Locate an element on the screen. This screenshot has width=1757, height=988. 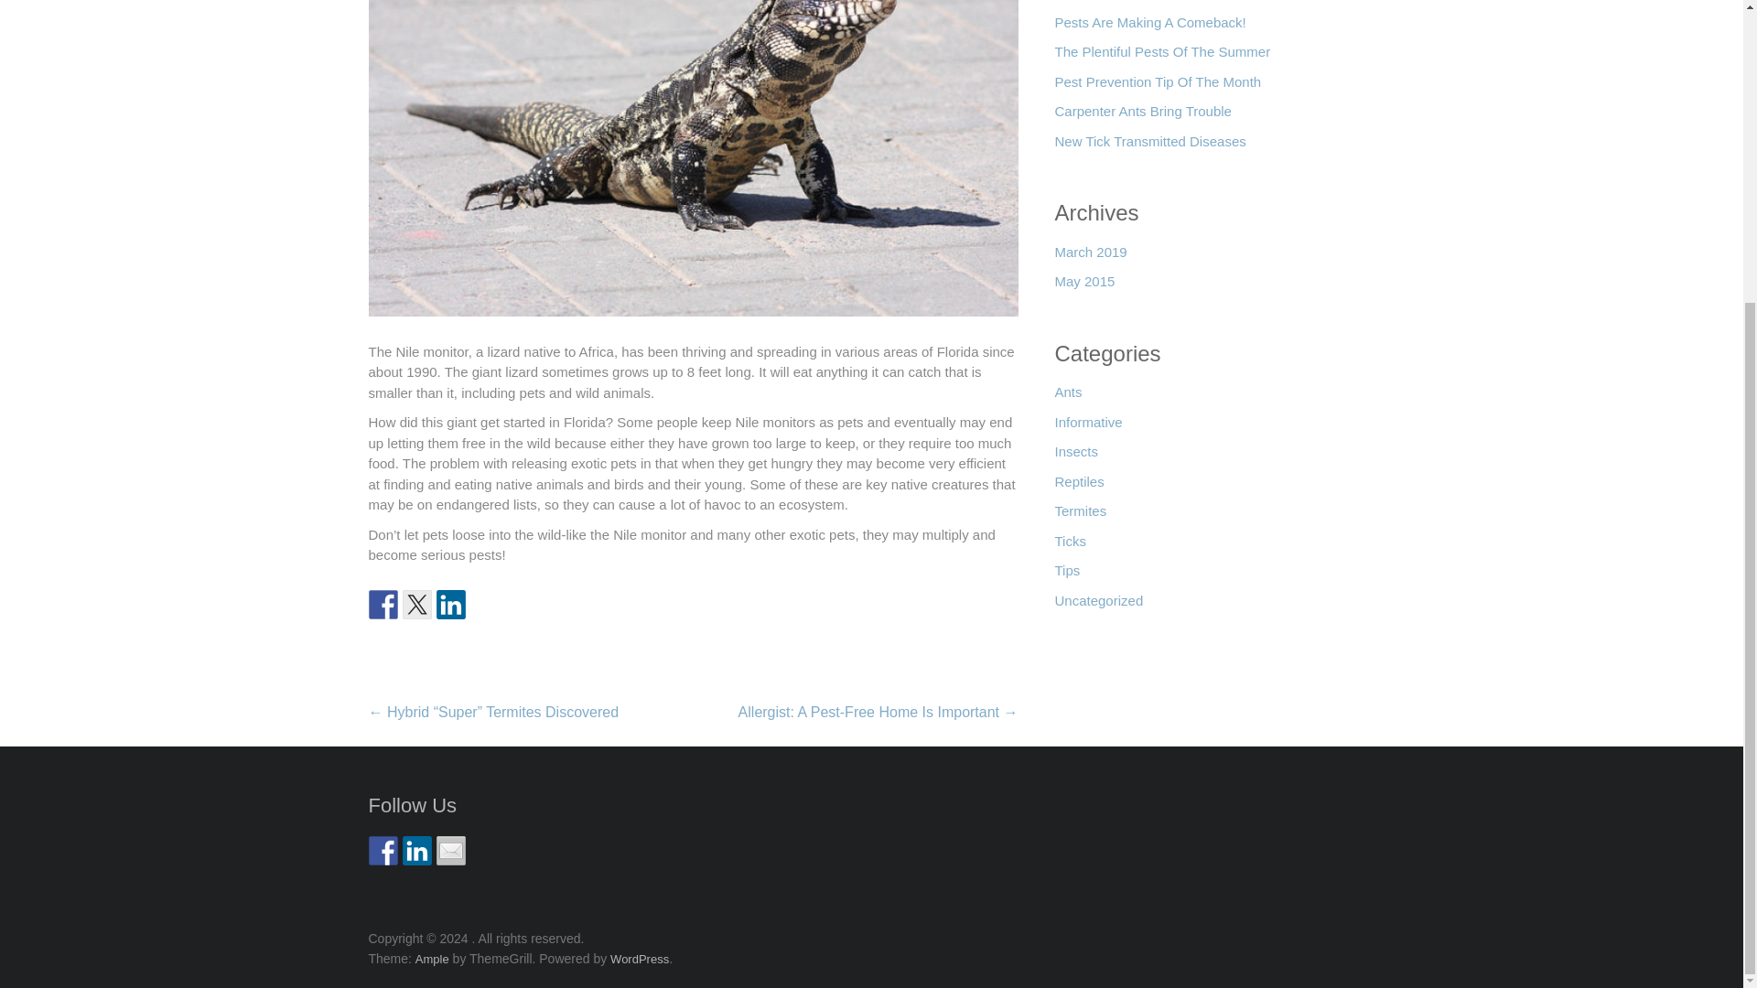
Ants is located at coordinates (1068, 397).